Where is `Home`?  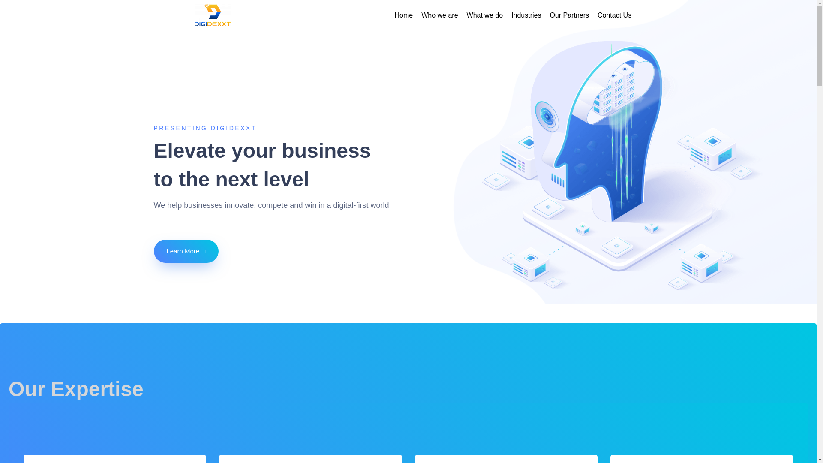
Home is located at coordinates (404, 15).